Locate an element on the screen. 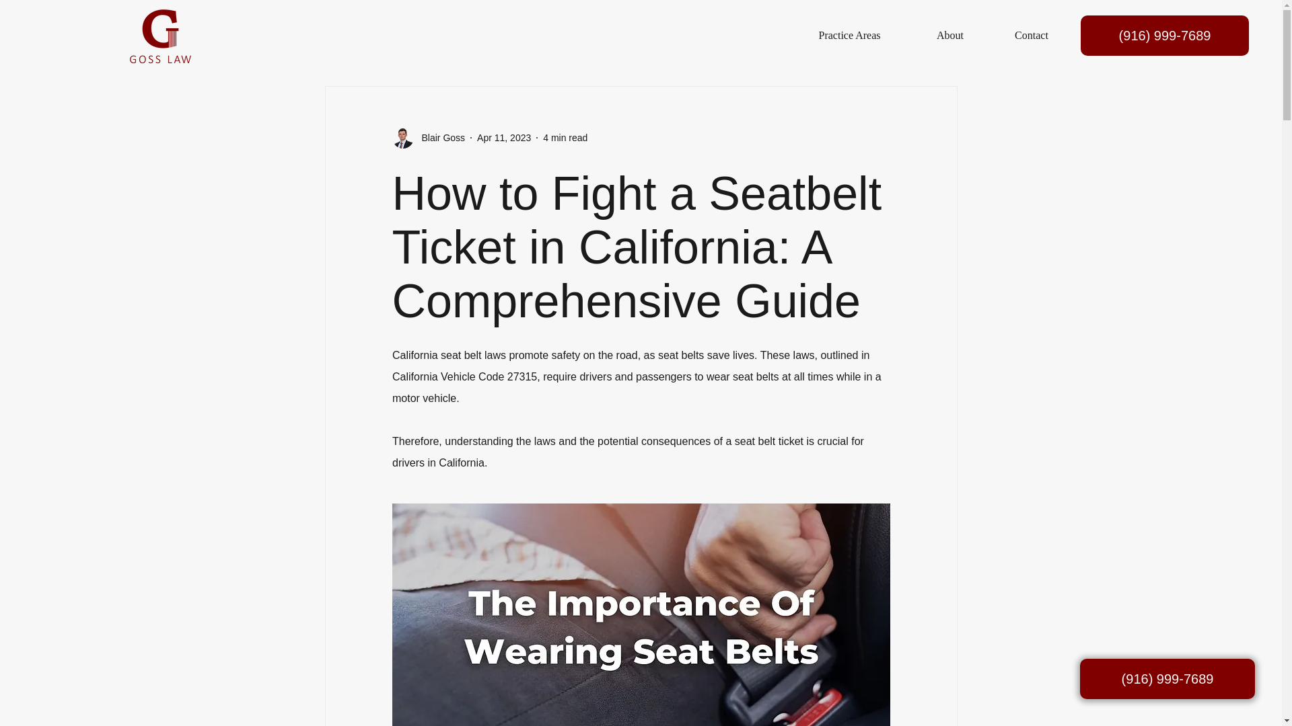 The height and width of the screenshot is (726, 1292). 4 min read is located at coordinates (565, 136).